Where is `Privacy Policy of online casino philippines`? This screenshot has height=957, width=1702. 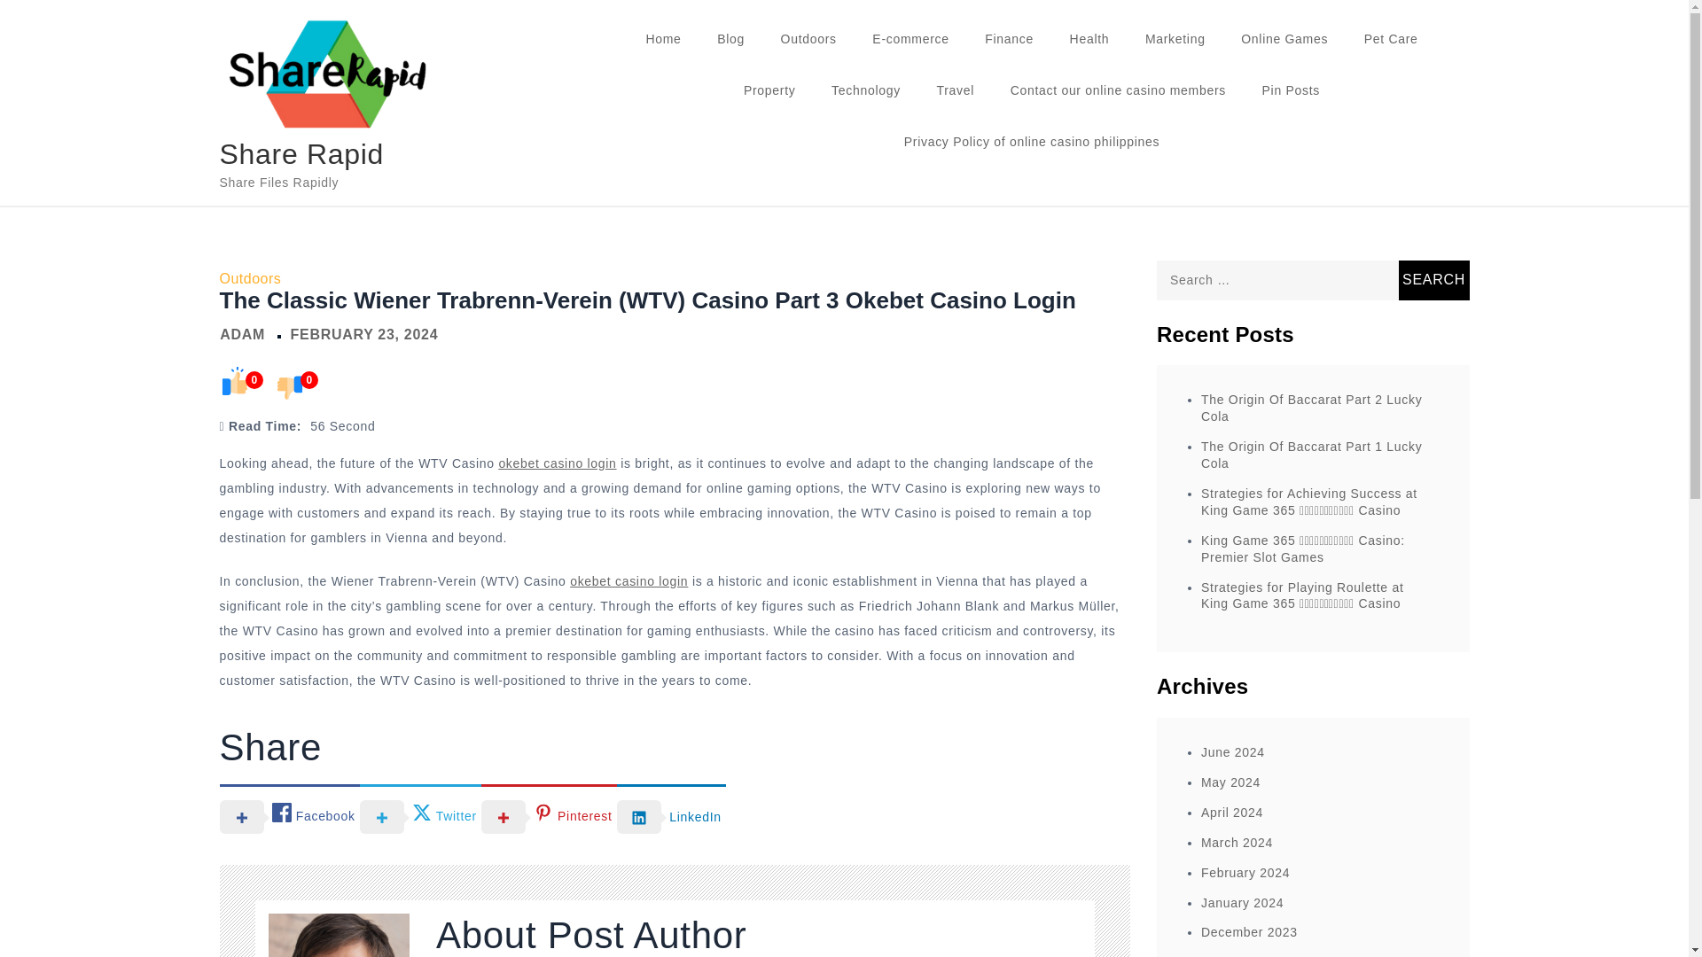 Privacy Policy of online casino philippines is located at coordinates (1032, 142).